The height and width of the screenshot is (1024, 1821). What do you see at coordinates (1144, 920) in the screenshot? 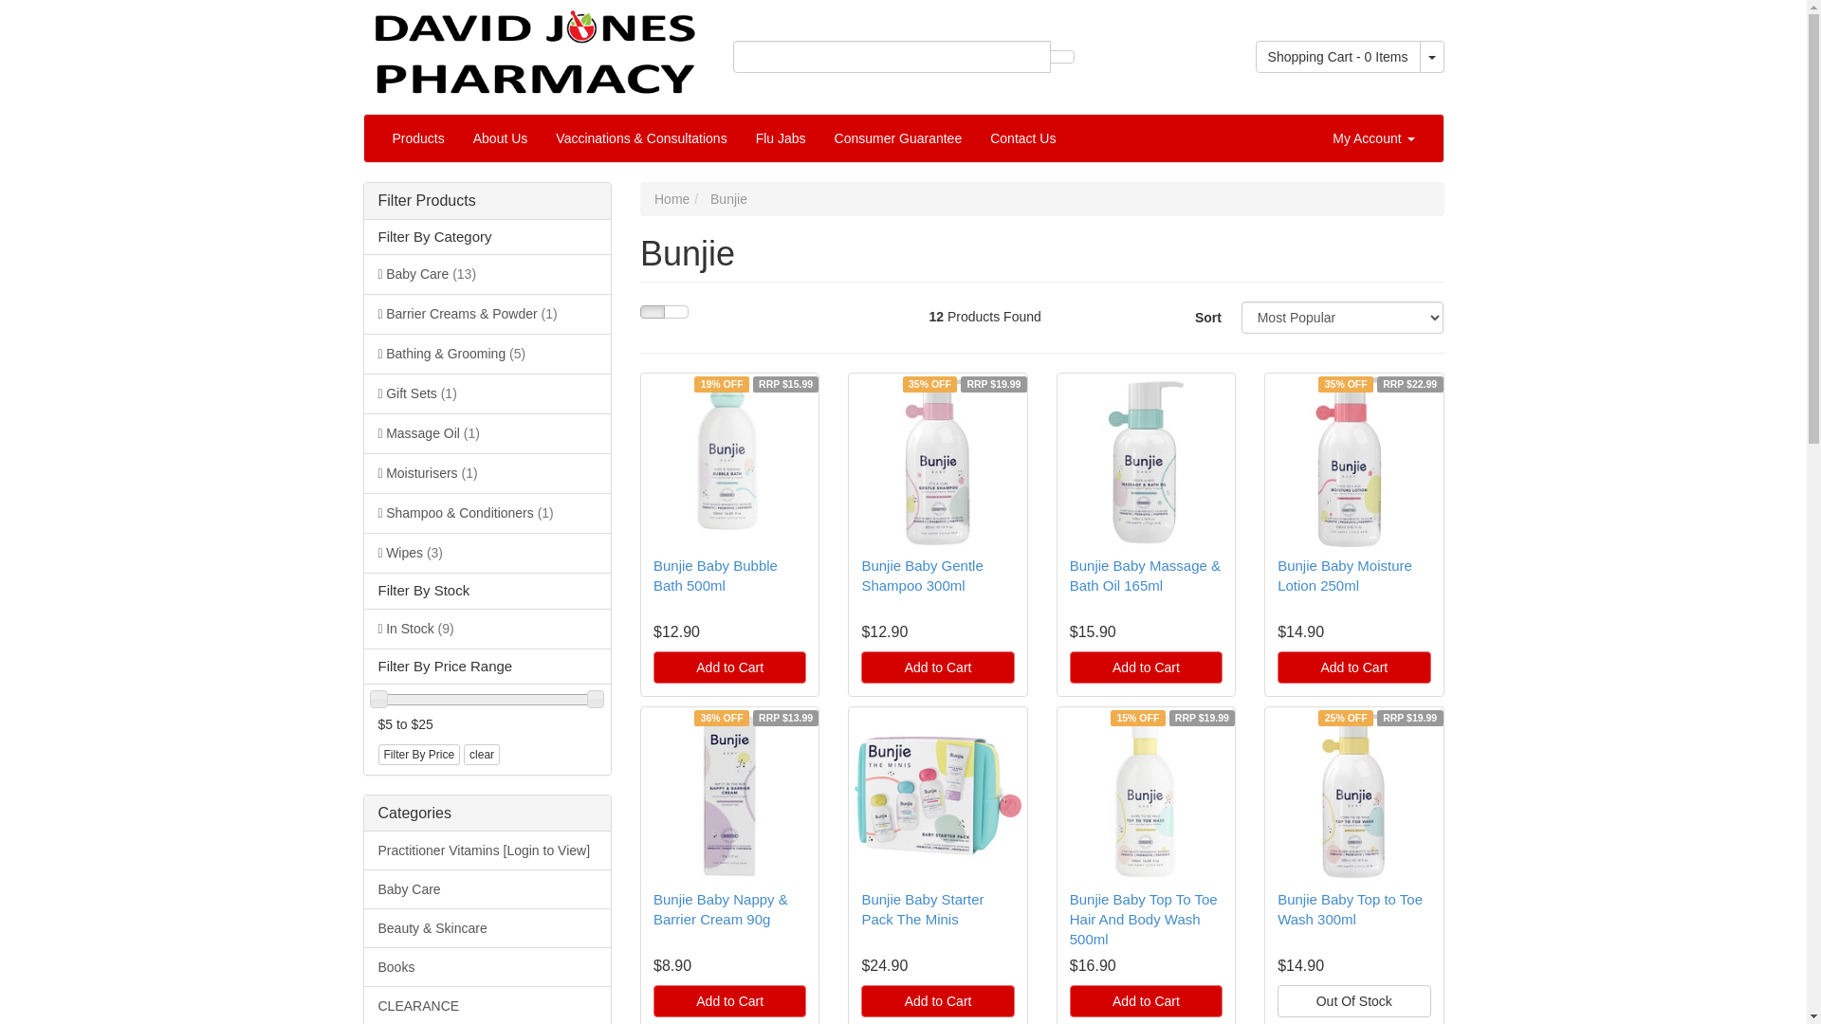
I see `Bunjie Baby Top To Toe Hair And Body Wash 500ml` at bounding box center [1144, 920].